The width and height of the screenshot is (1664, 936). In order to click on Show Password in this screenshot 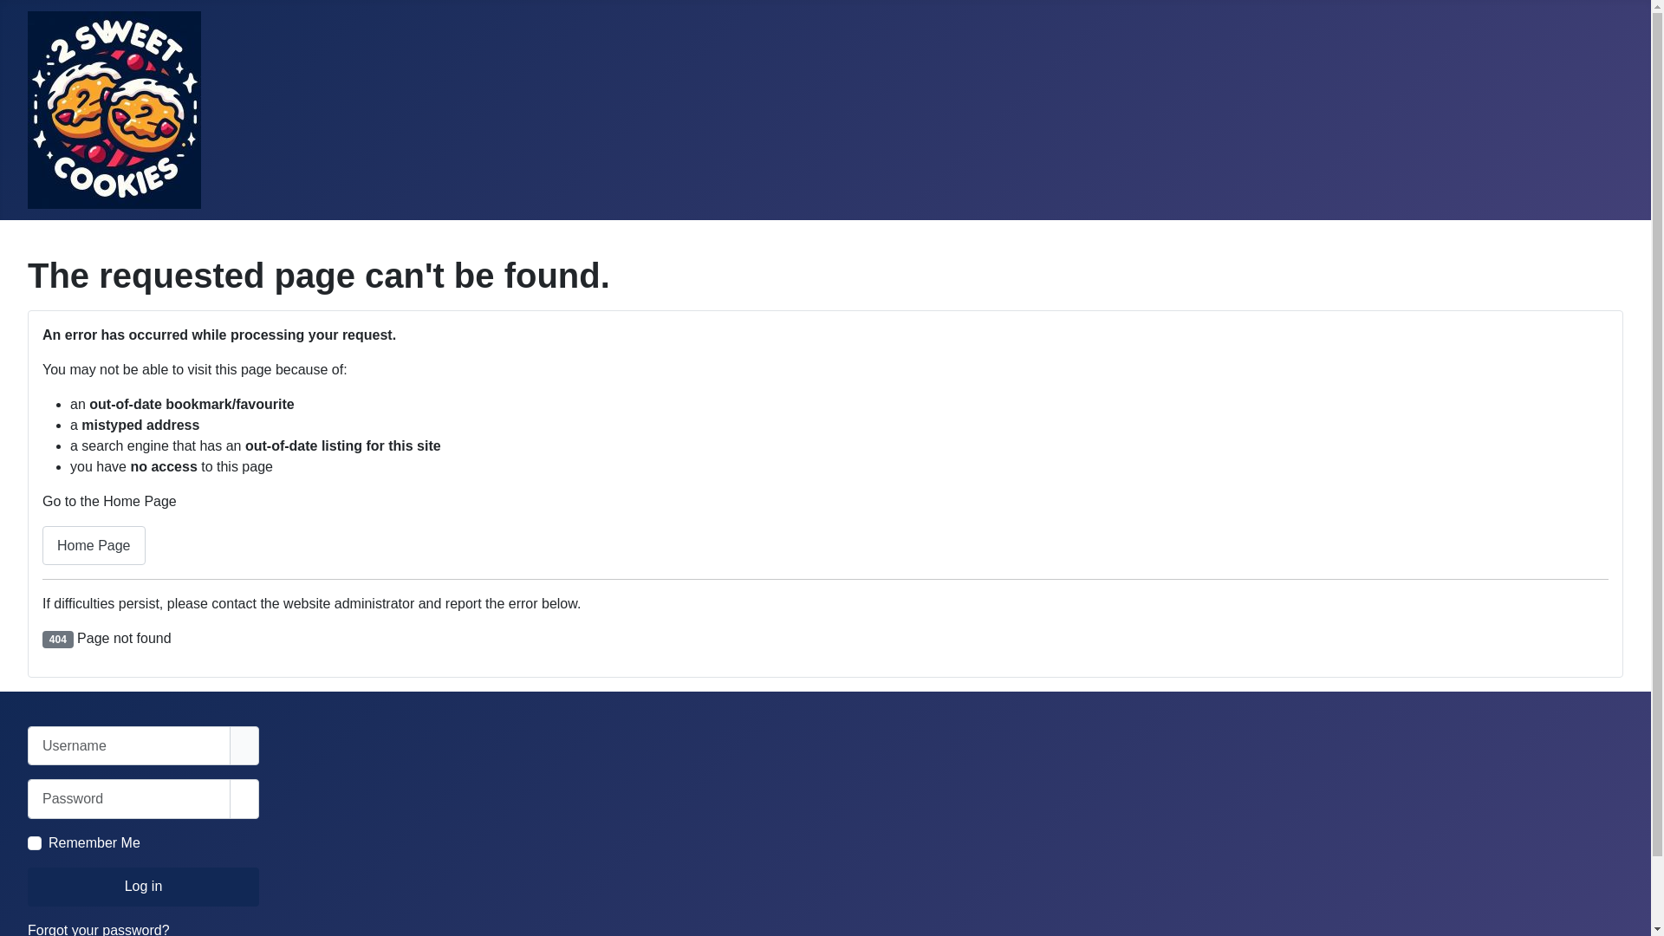, I will do `click(244, 799)`.